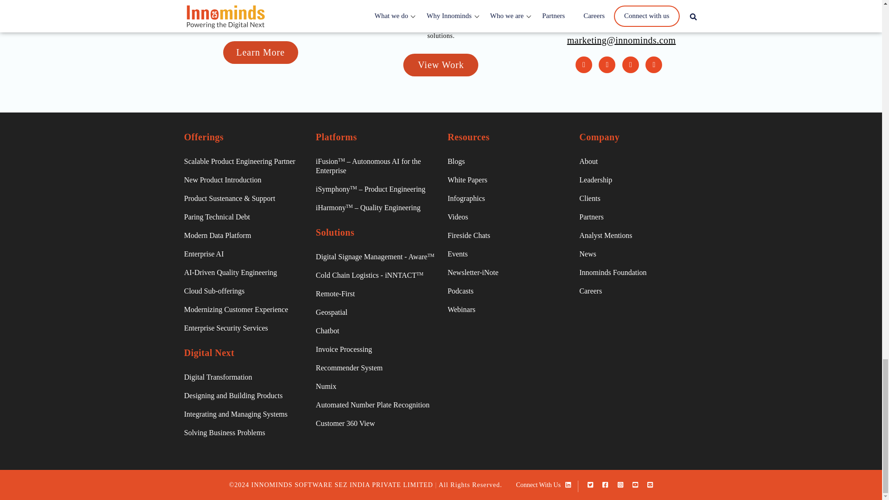  Describe the element at coordinates (654, 65) in the screenshot. I see `visit youtube page` at that location.